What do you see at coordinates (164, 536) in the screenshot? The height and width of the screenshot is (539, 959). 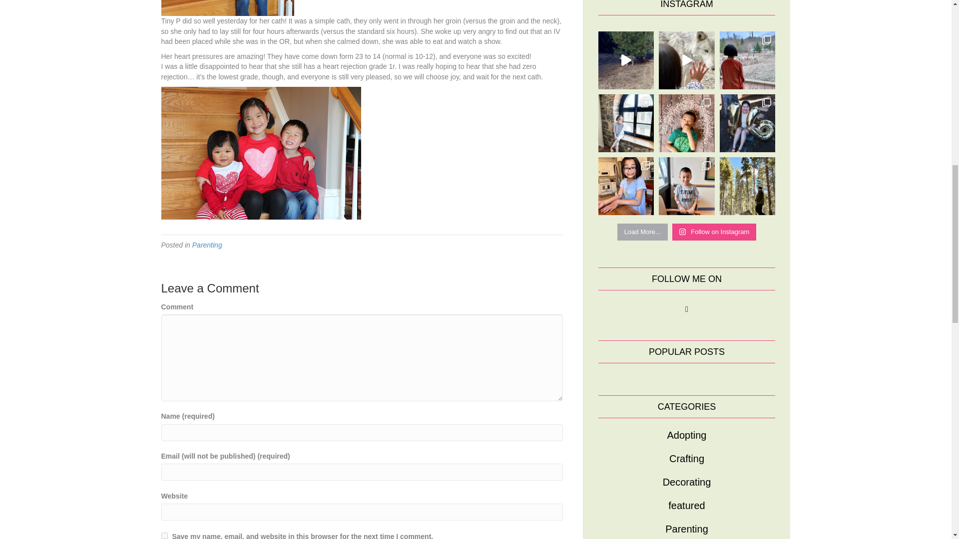 I see `yes` at bounding box center [164, 536].